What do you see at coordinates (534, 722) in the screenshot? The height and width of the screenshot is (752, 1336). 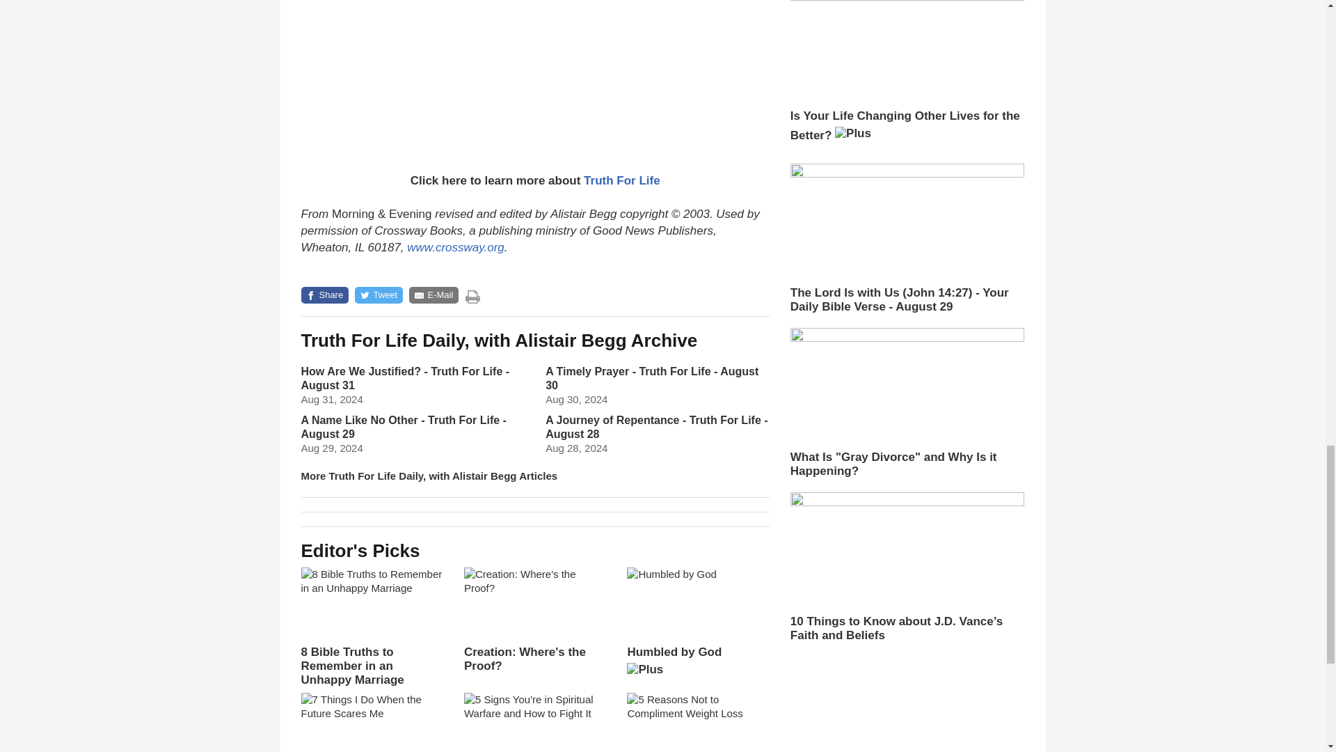 I see `5 Signs You're in Spiritual Warfare and How to Fight It` at bounding box center [534, 722].